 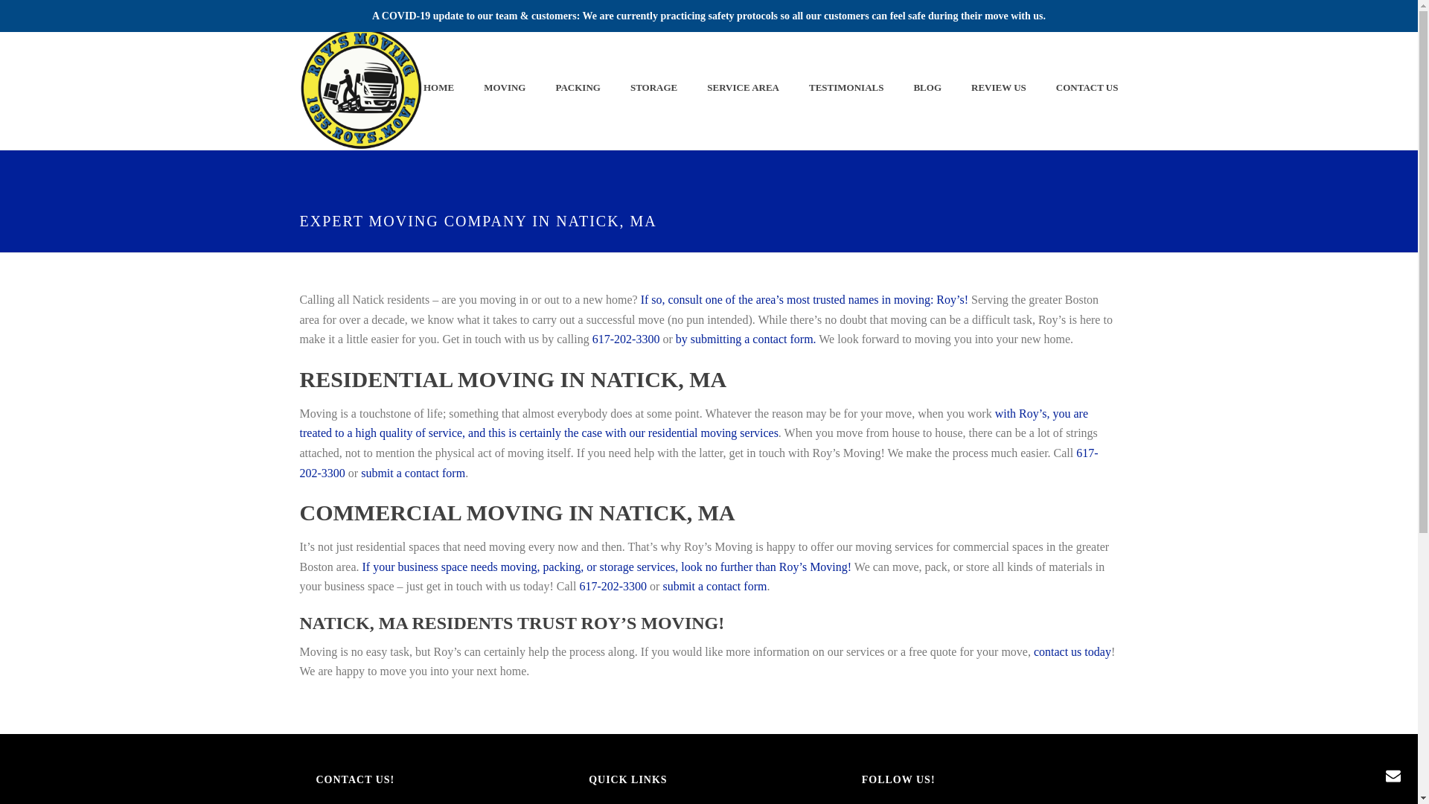 I want to click on BLOG, so click(x=927, y=88).